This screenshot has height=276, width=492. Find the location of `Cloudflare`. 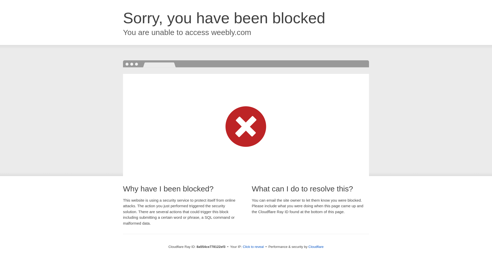

Cloudflare is located at coordinates (316, 247).